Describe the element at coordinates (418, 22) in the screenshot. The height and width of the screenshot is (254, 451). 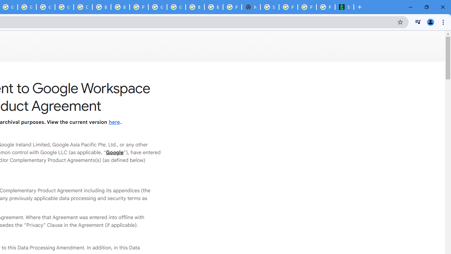
I see `Control your music, videos, and more` at that location.